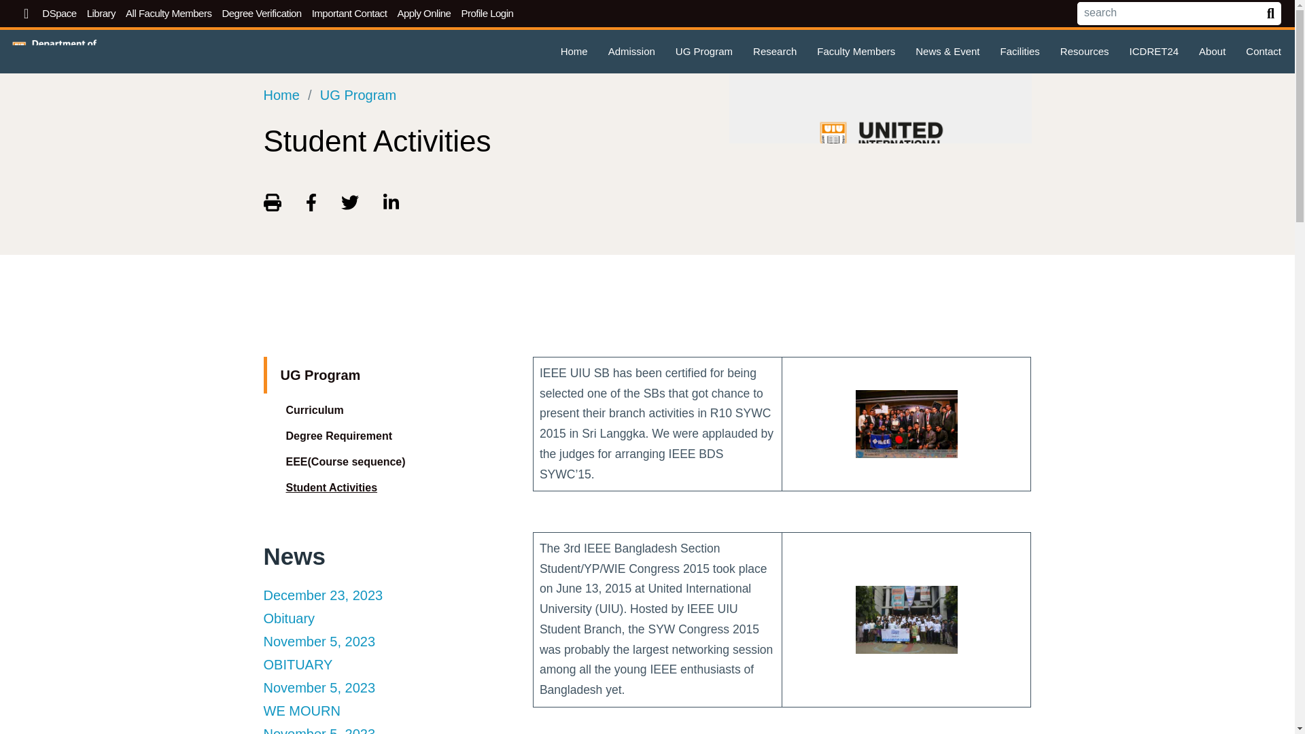 The image size is (1305, 734). What do you see at coordinates (856, 52) in the screenshot?
I see `Faculty Members` at bounding box center [856, 52].